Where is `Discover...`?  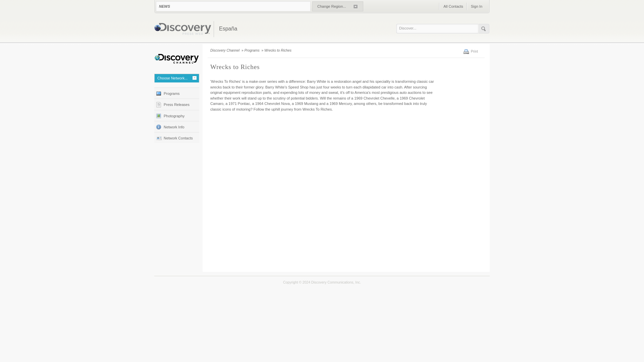 Discover... is located at coordinates (439, 28).